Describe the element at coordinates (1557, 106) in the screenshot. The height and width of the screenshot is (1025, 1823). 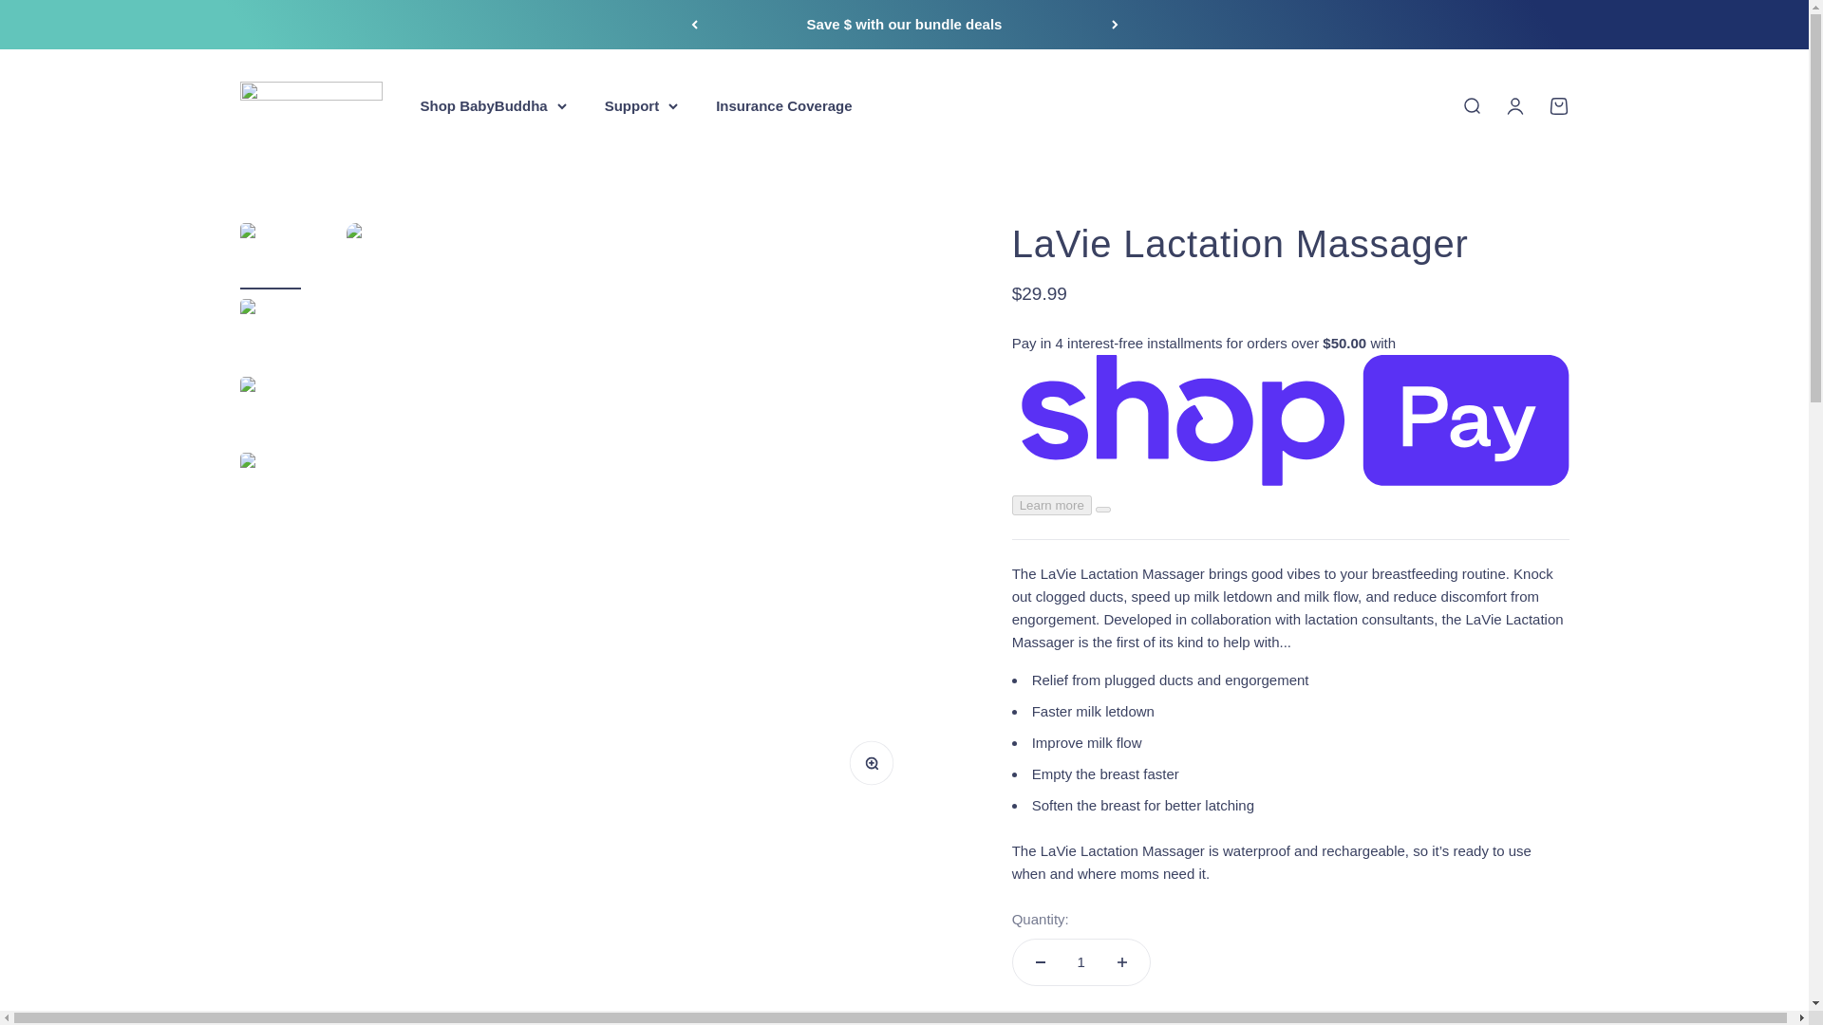
I see `Open cart` at that location.